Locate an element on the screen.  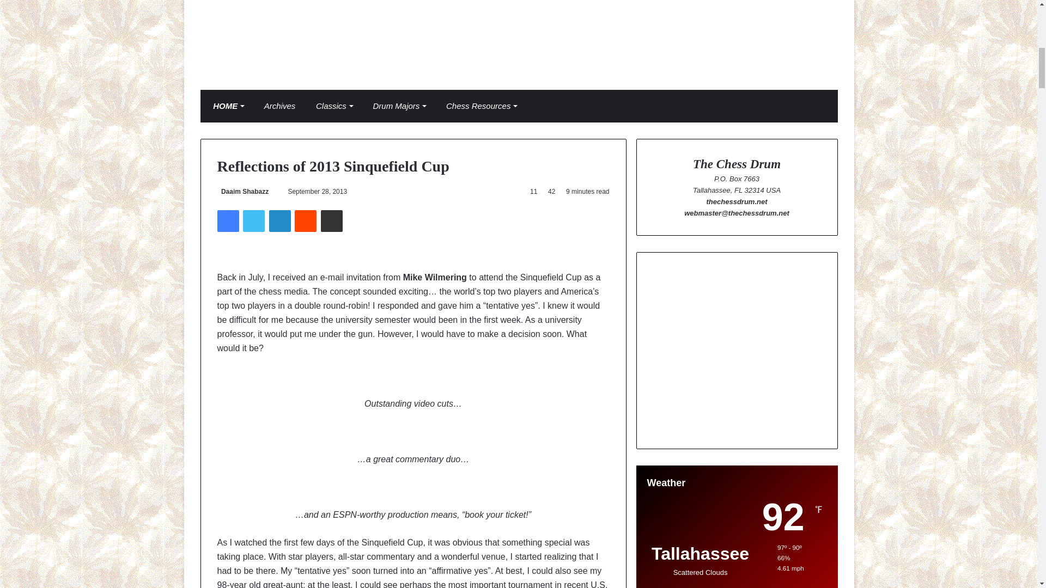
Drum Majors is located at coordinates (397, 106).